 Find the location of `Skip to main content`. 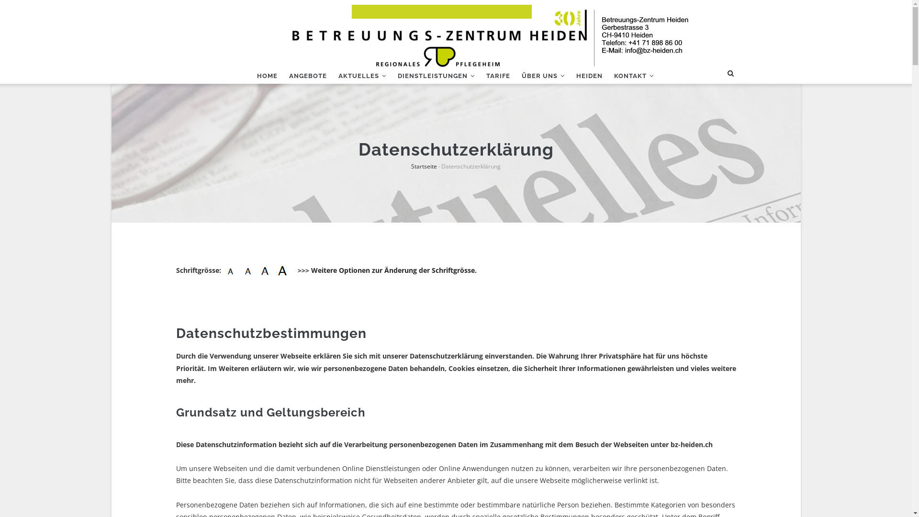

Skip to main content is located at coordinates (111, 0).